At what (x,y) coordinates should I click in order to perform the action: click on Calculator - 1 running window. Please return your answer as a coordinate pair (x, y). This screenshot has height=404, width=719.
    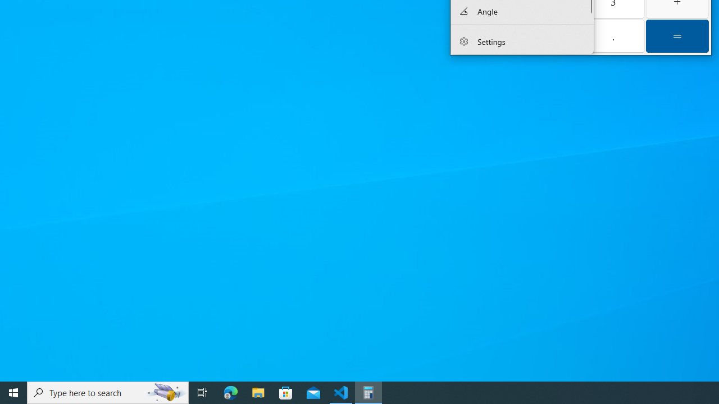
    Looking at the image, I should click on (368, 393).